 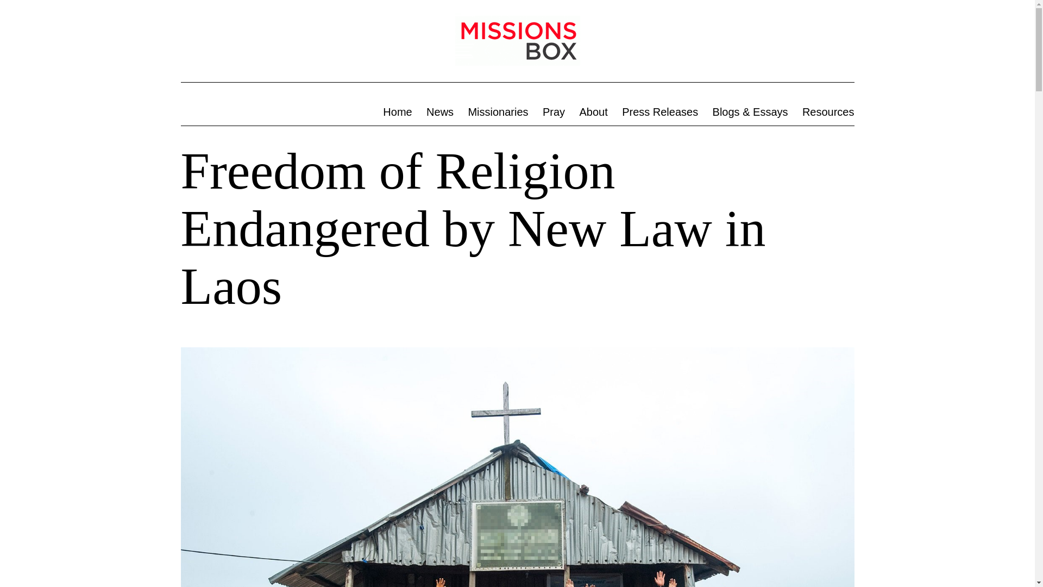 I want to click on News, so click(x=440, y=112).